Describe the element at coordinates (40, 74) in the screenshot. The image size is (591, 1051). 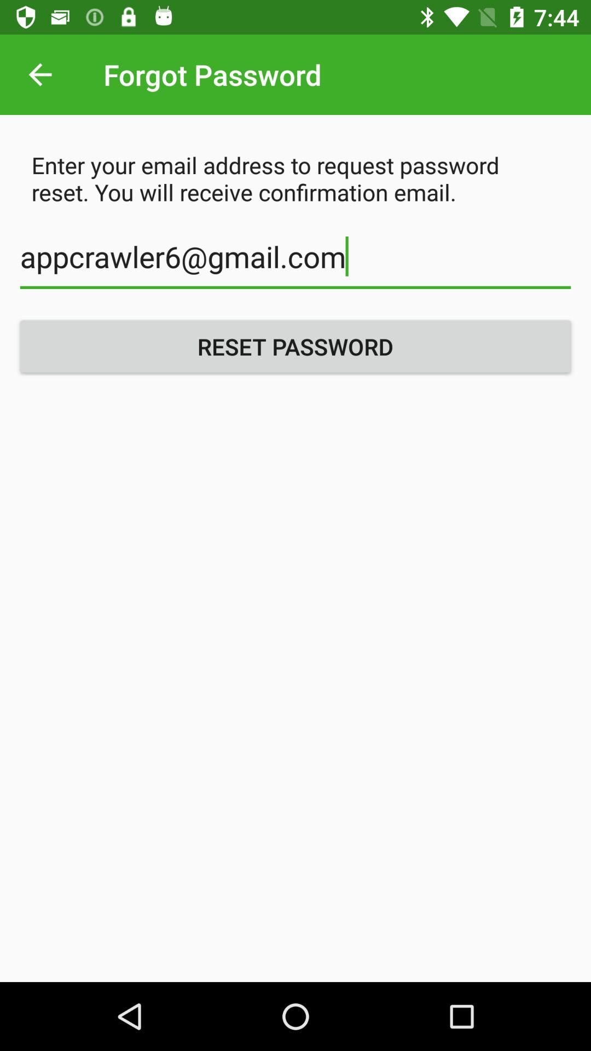
I see `press the icon at the top left corner` at that location.